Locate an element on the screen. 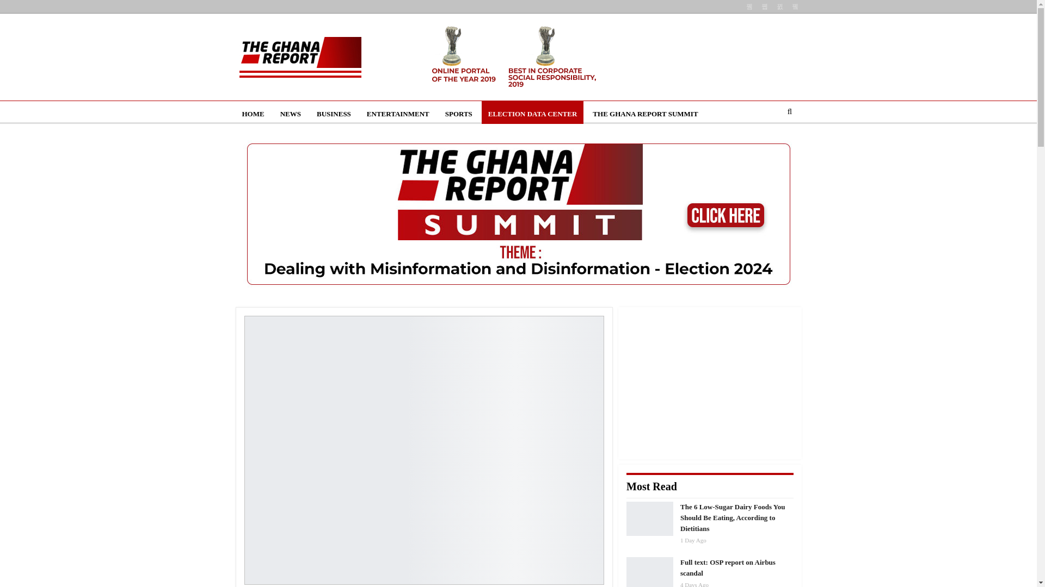  ENTERTAINMENT is located at coordinates (398, 114).